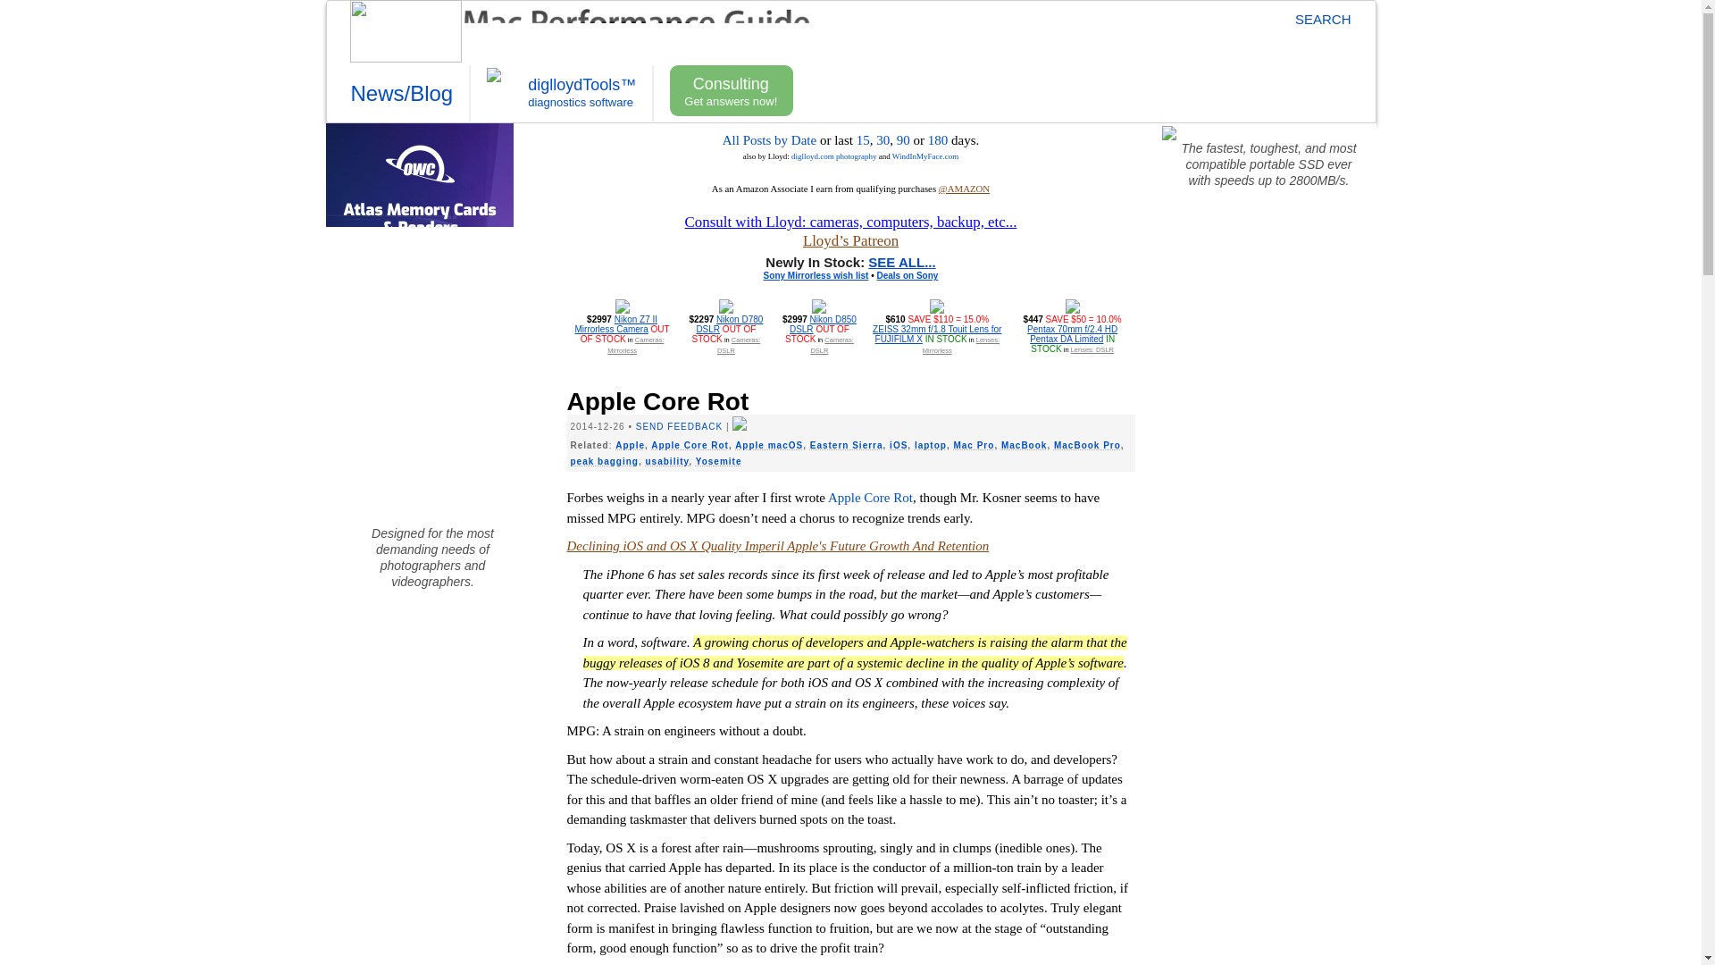  I want to click on All Posts by Date, so click(768, 140).